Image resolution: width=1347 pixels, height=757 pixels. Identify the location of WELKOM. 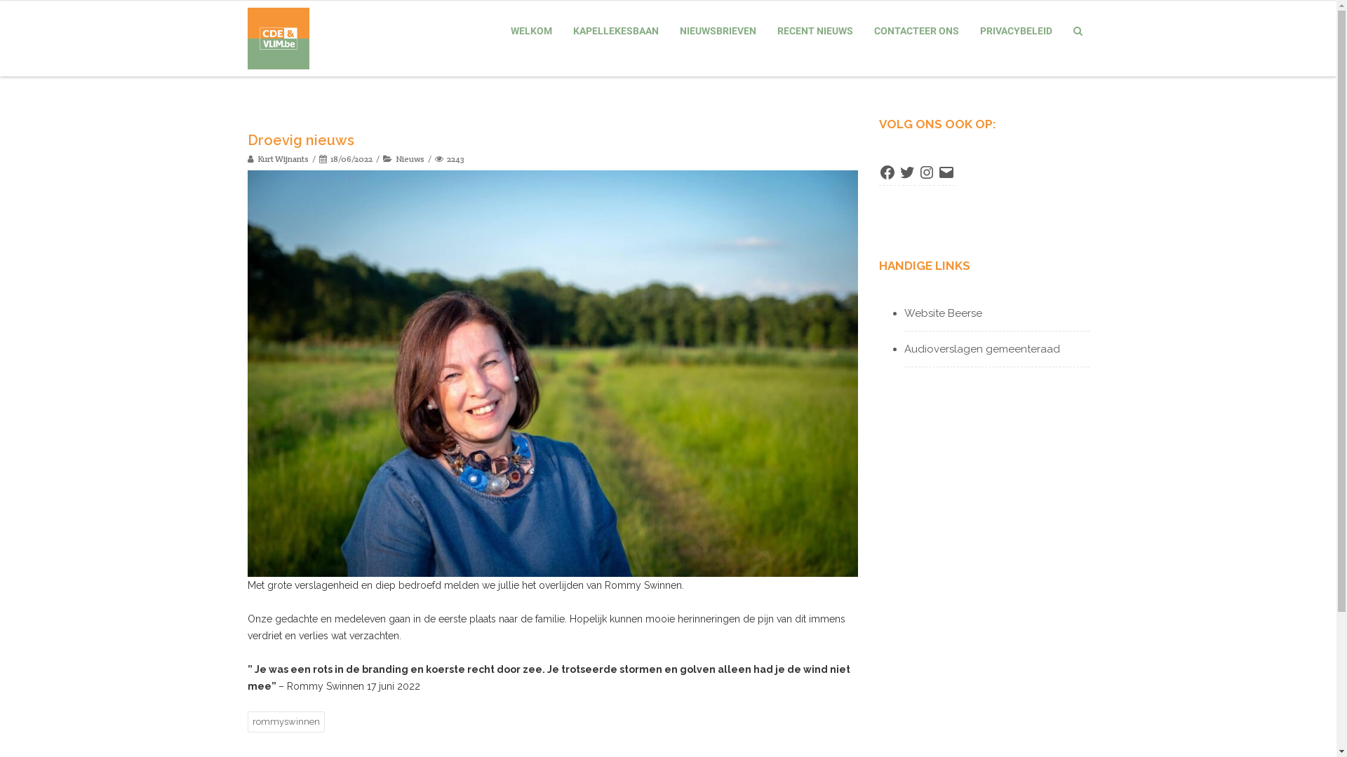
(532, 31).